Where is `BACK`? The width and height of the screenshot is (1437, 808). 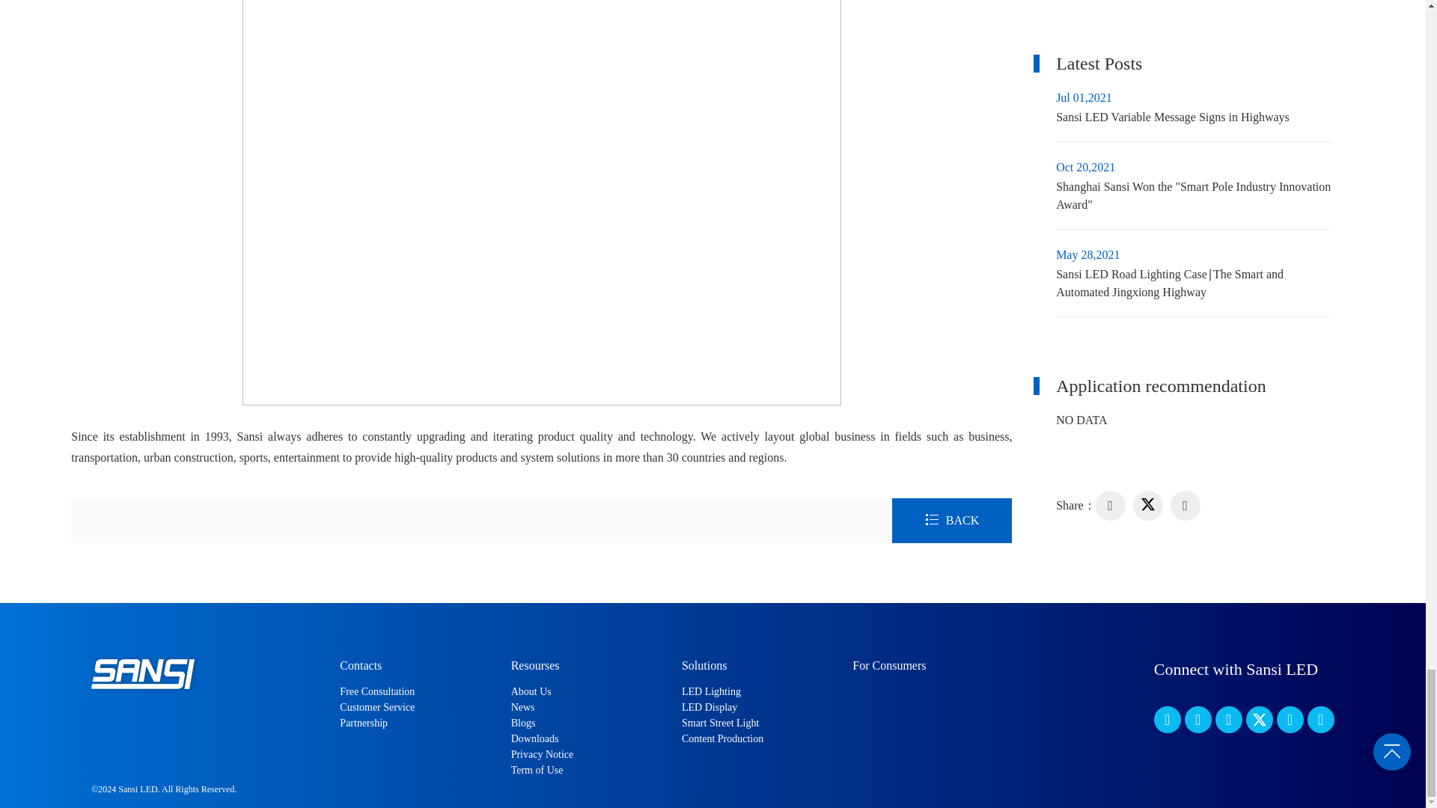 BACK is located at coordinates (952, 519).